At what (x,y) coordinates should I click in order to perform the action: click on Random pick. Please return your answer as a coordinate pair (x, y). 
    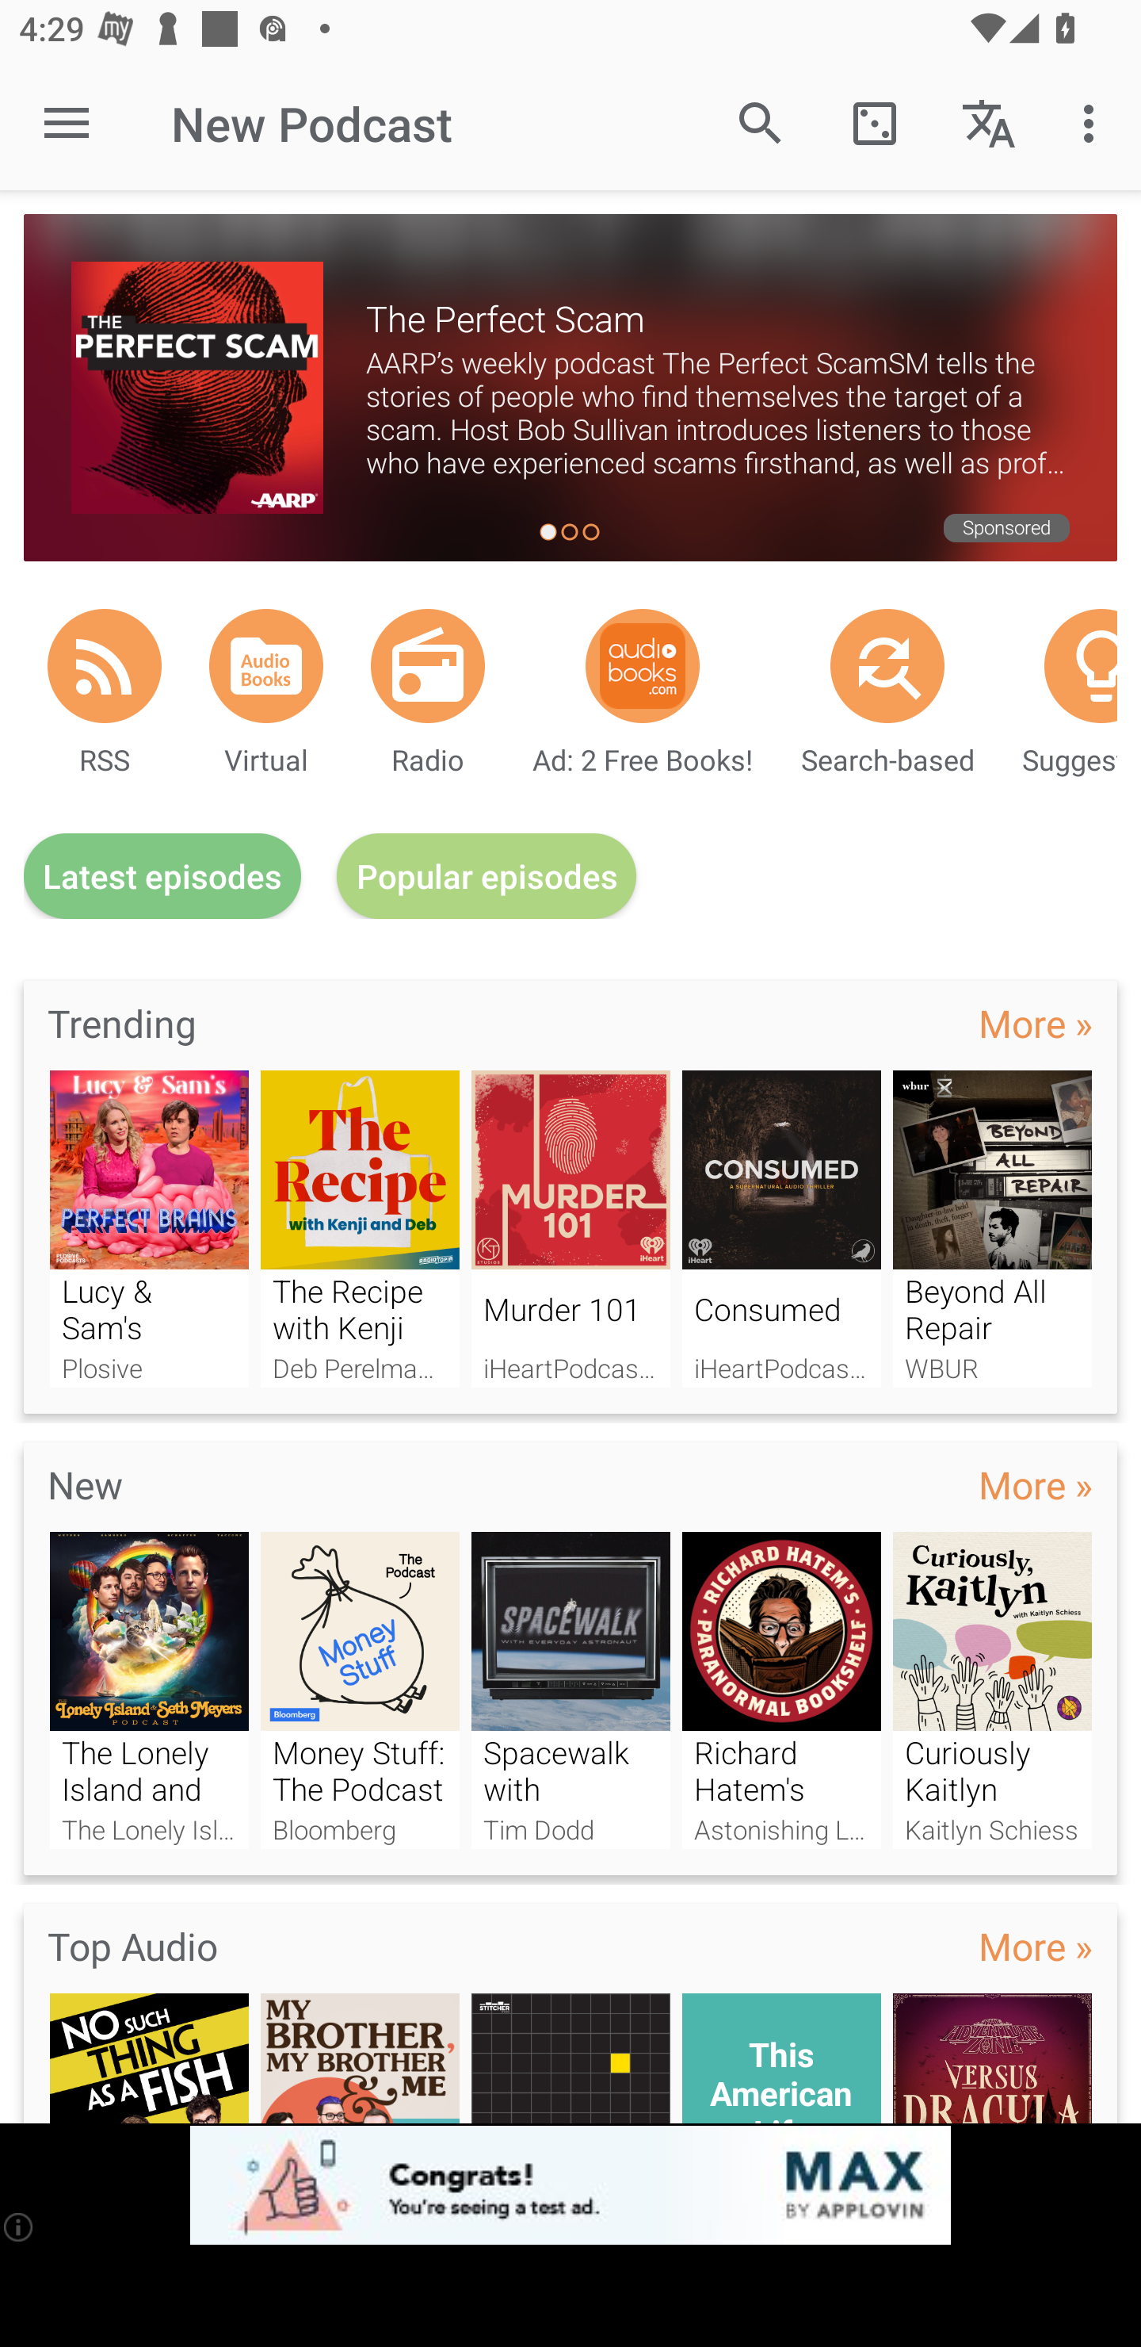
    Looking at the image, I should click on (875, 122).